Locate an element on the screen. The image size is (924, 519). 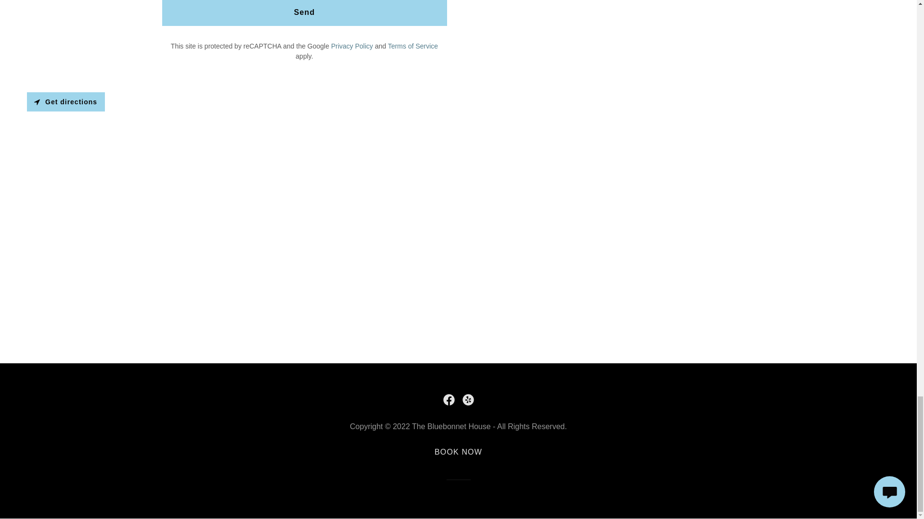
Terms of Service is located at coordinates (413, 46).